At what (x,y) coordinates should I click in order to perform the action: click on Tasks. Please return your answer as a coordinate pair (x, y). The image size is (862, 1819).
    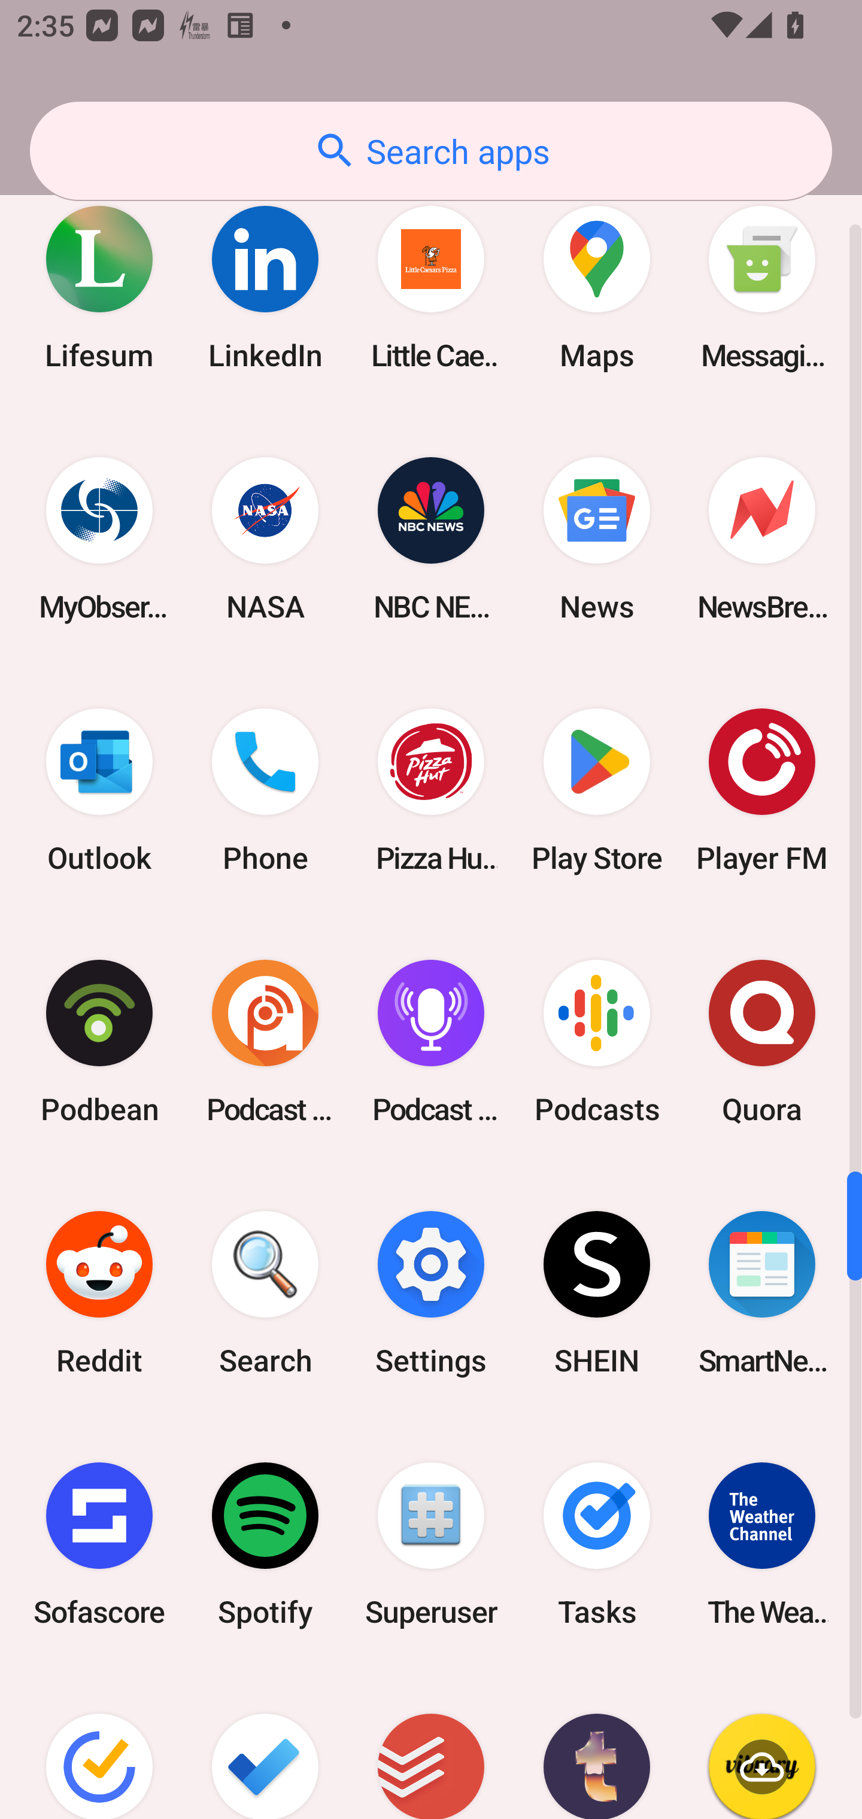
    Looking at the image, I should click on (596, 1544).